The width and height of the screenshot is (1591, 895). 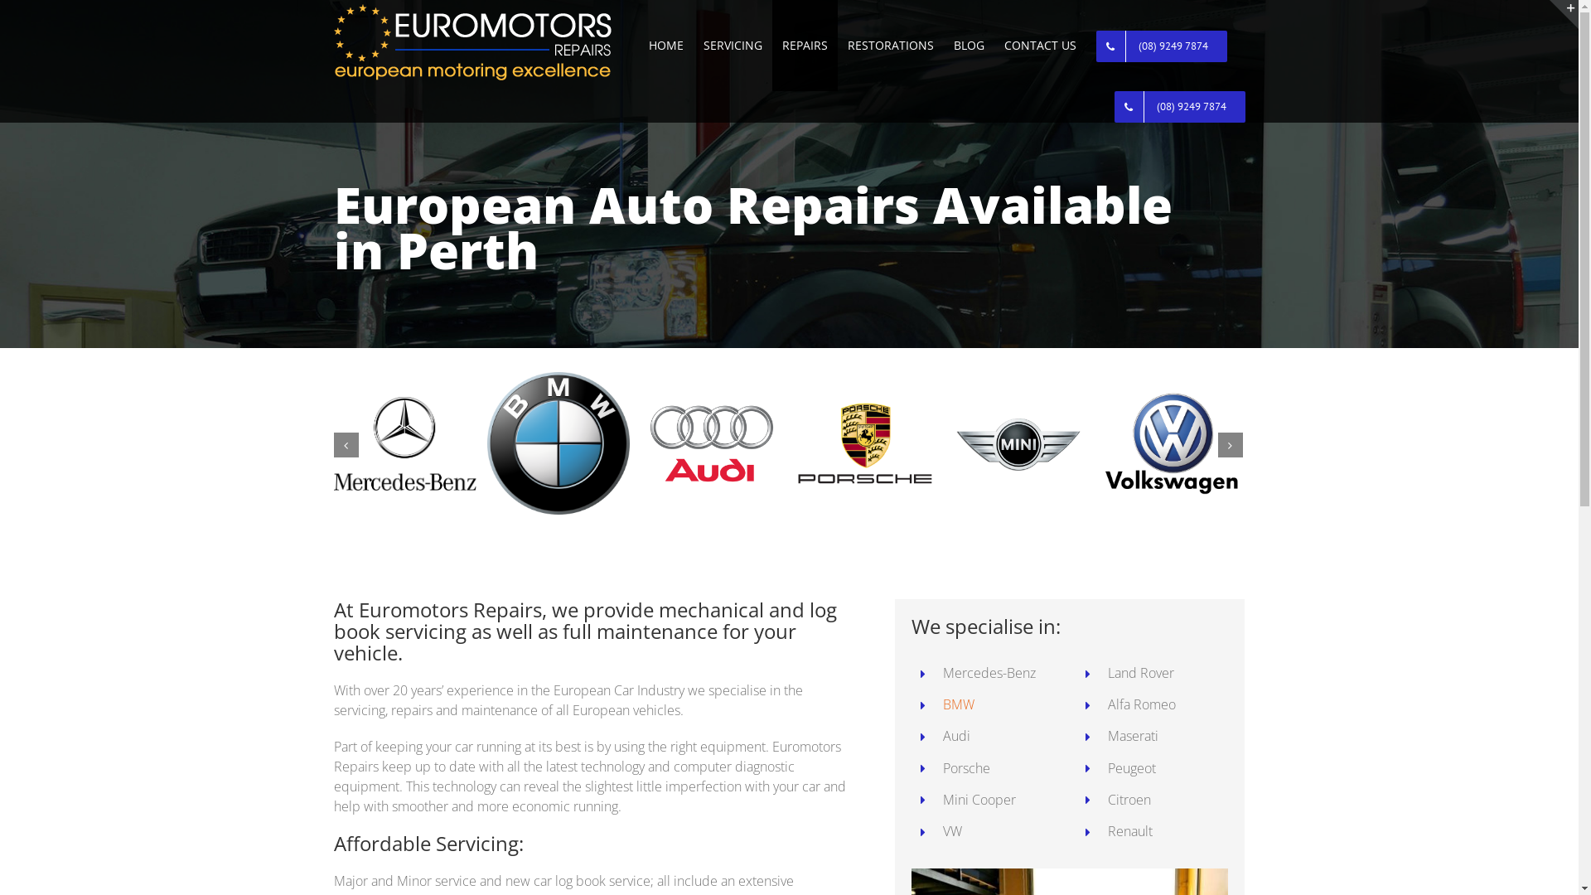 I want to click on RESTORATIONS, so click(x=890, y=46).